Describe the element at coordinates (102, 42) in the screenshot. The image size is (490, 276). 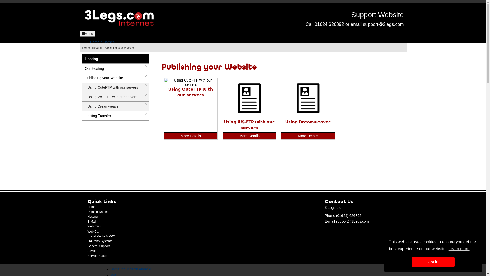
I see `Domain Names` at that location.